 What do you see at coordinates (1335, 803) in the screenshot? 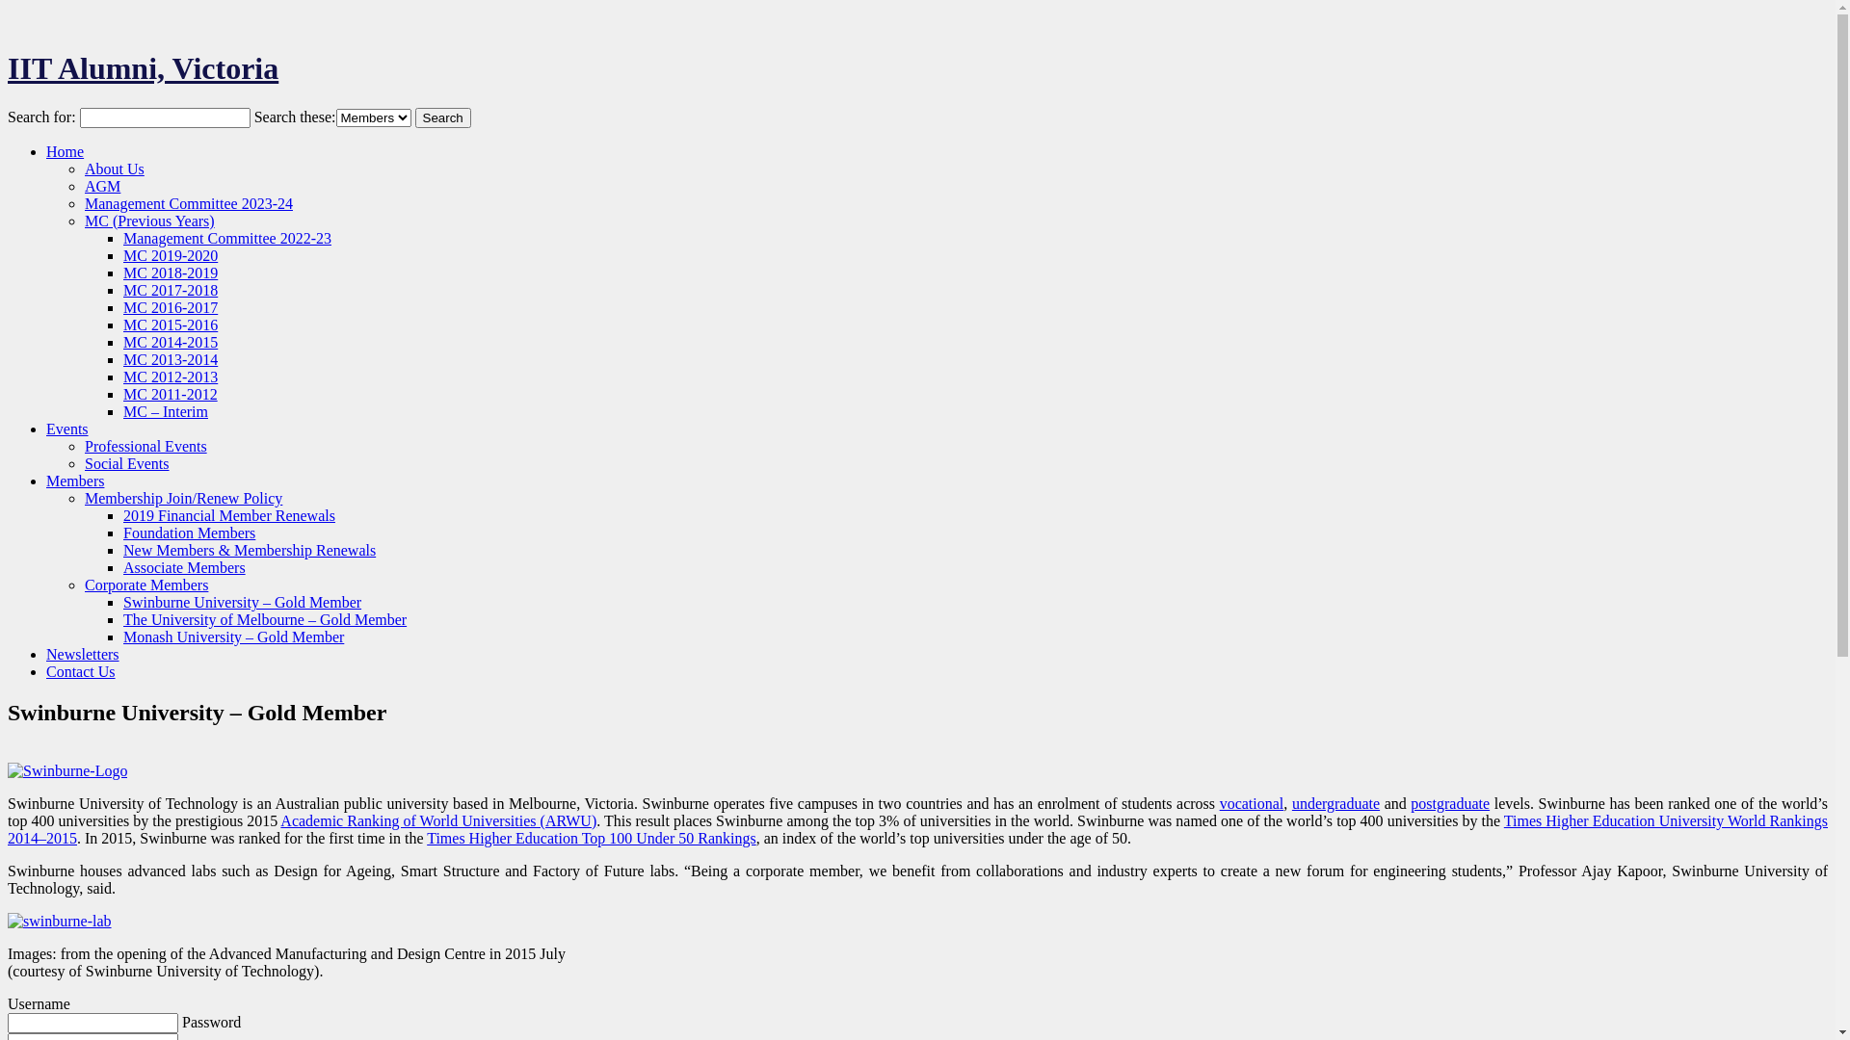
I see `undergraduate` at bounding box center [1335, 803].